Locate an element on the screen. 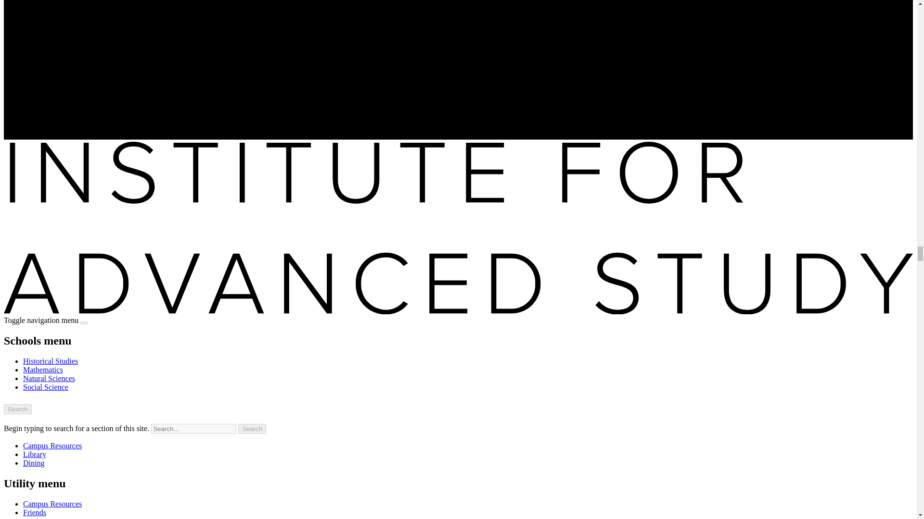 The image size is (924, 519). Campus Resources is located at coordinates (52, 504).